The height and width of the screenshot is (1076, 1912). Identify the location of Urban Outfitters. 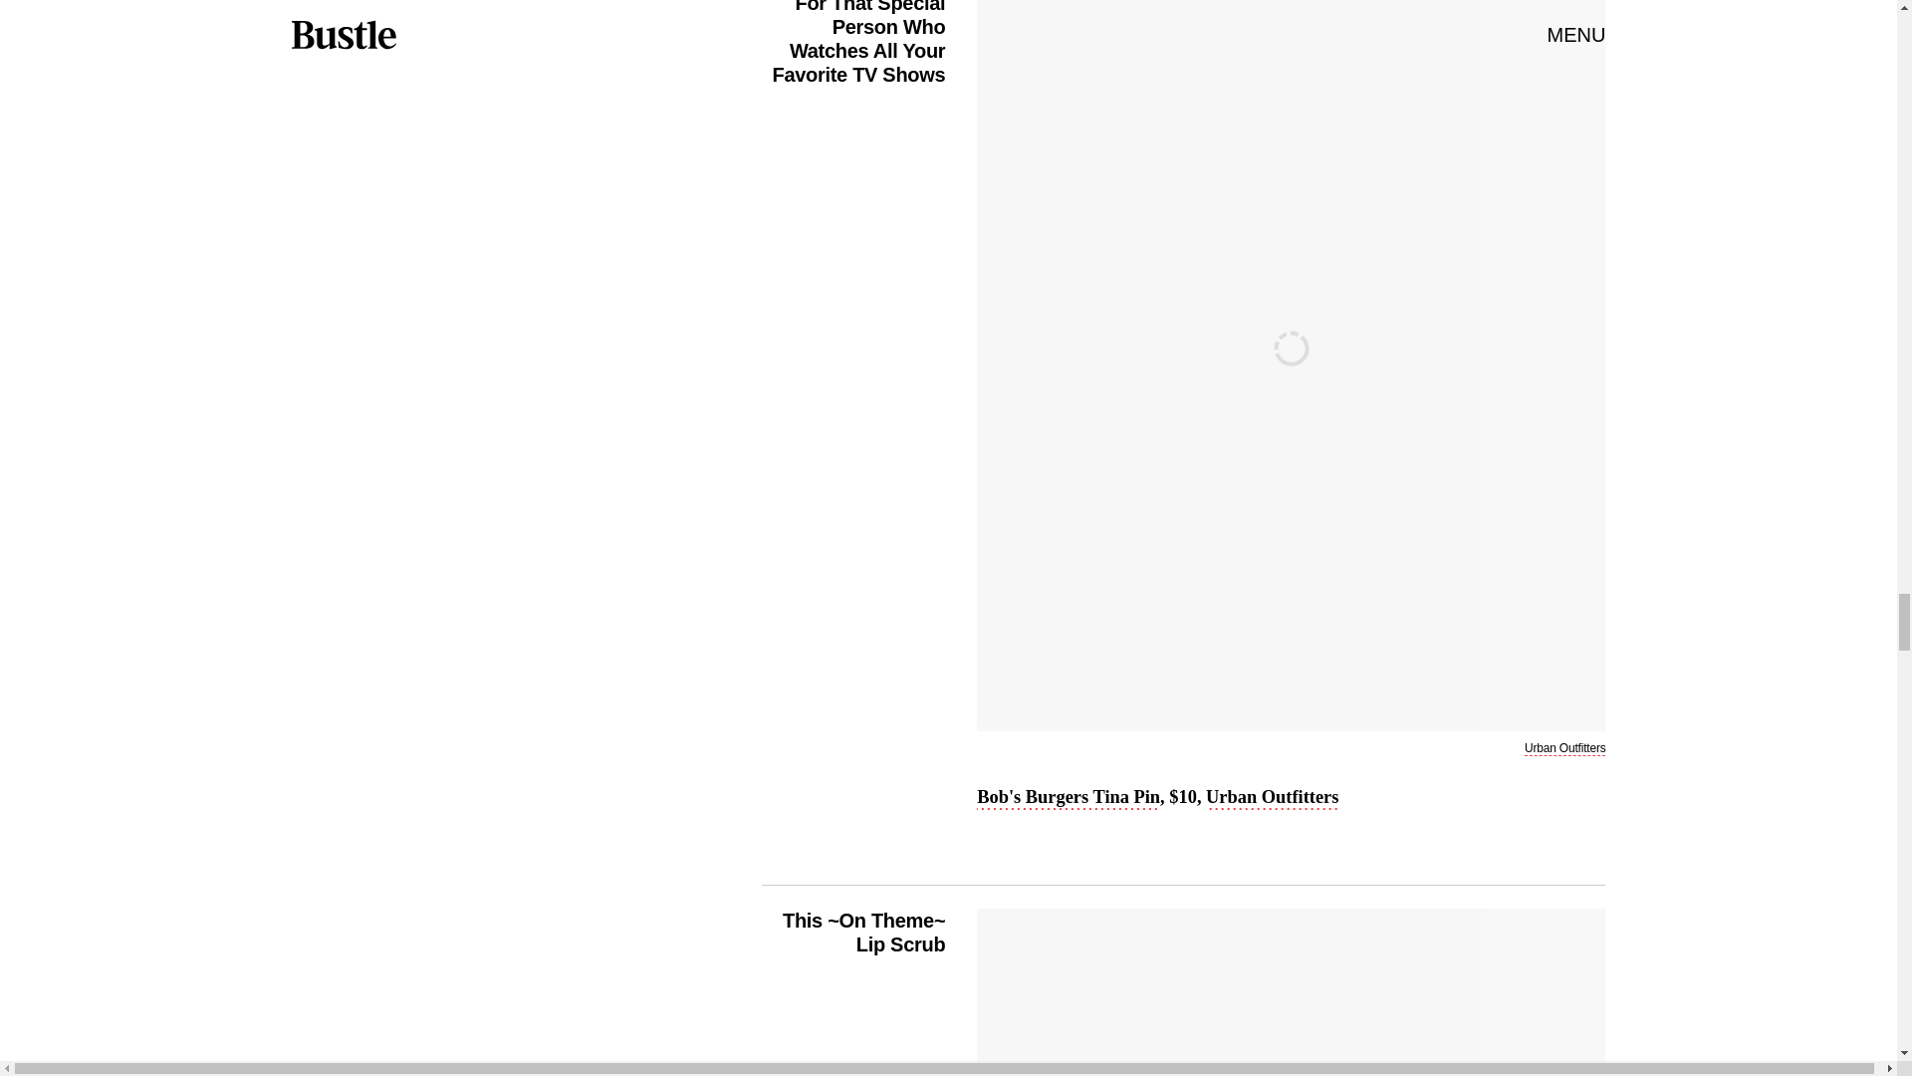
(1273, 799).